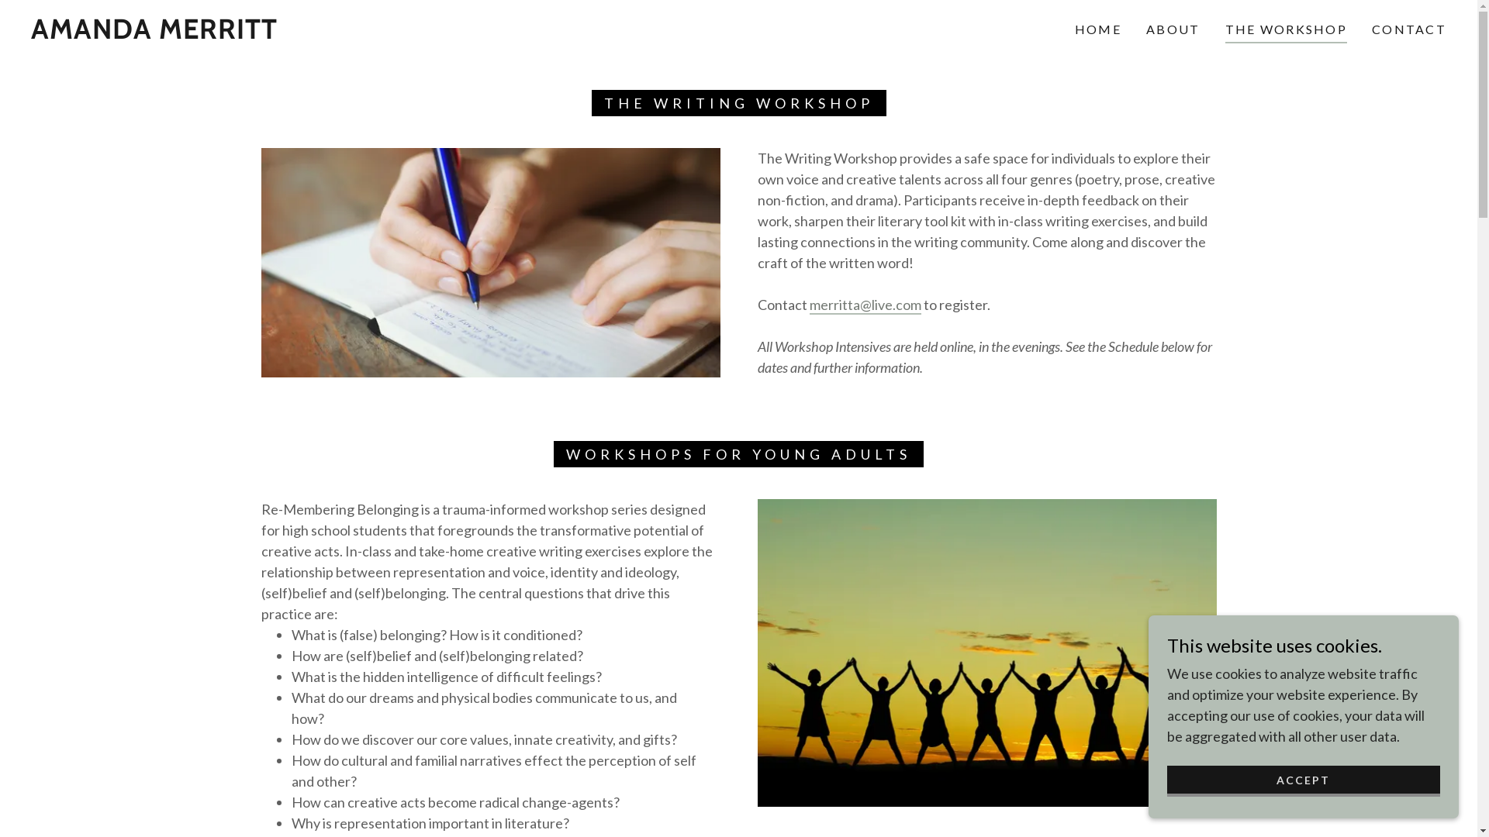 Image resolution: width=1489 pixels, height=837 pixels. Describe the element at coordinates (1304, 781) in the screenshot. I see `ACCEPT` at that location.